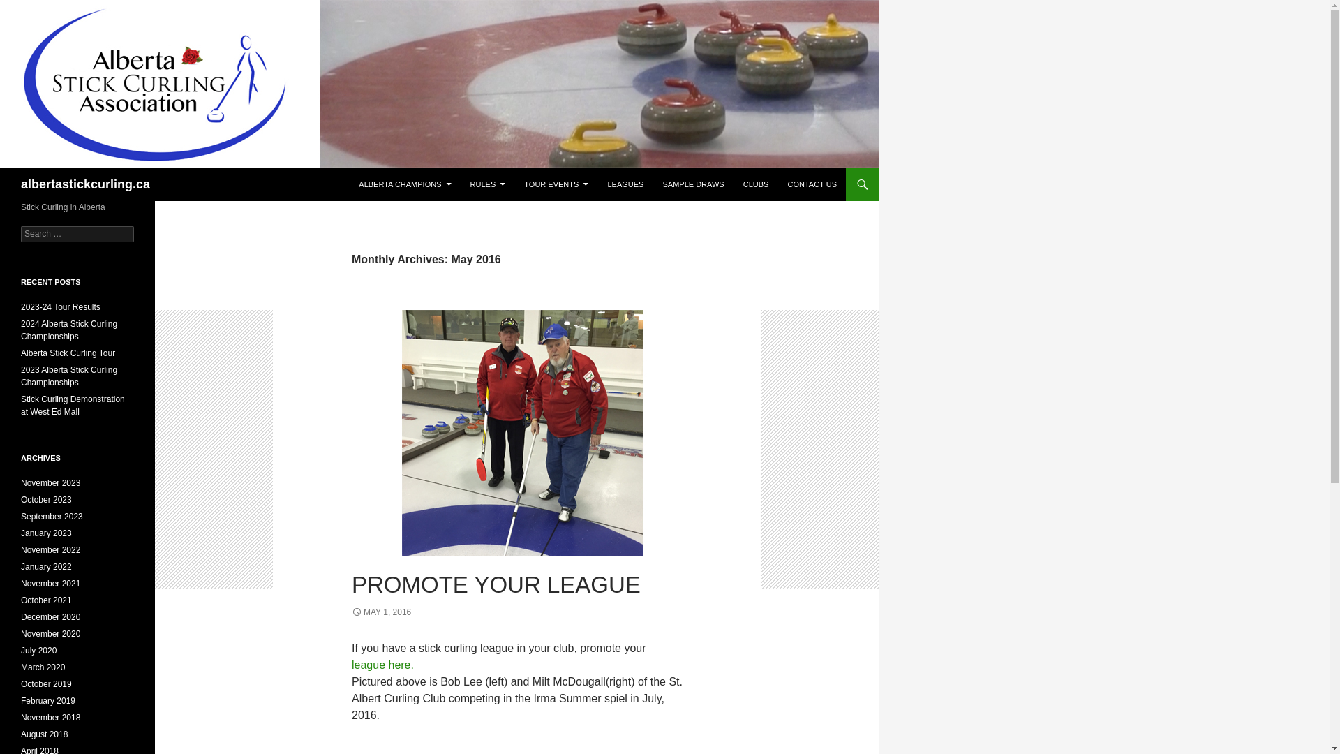  I want to click on November 2021, so click(50, 584).